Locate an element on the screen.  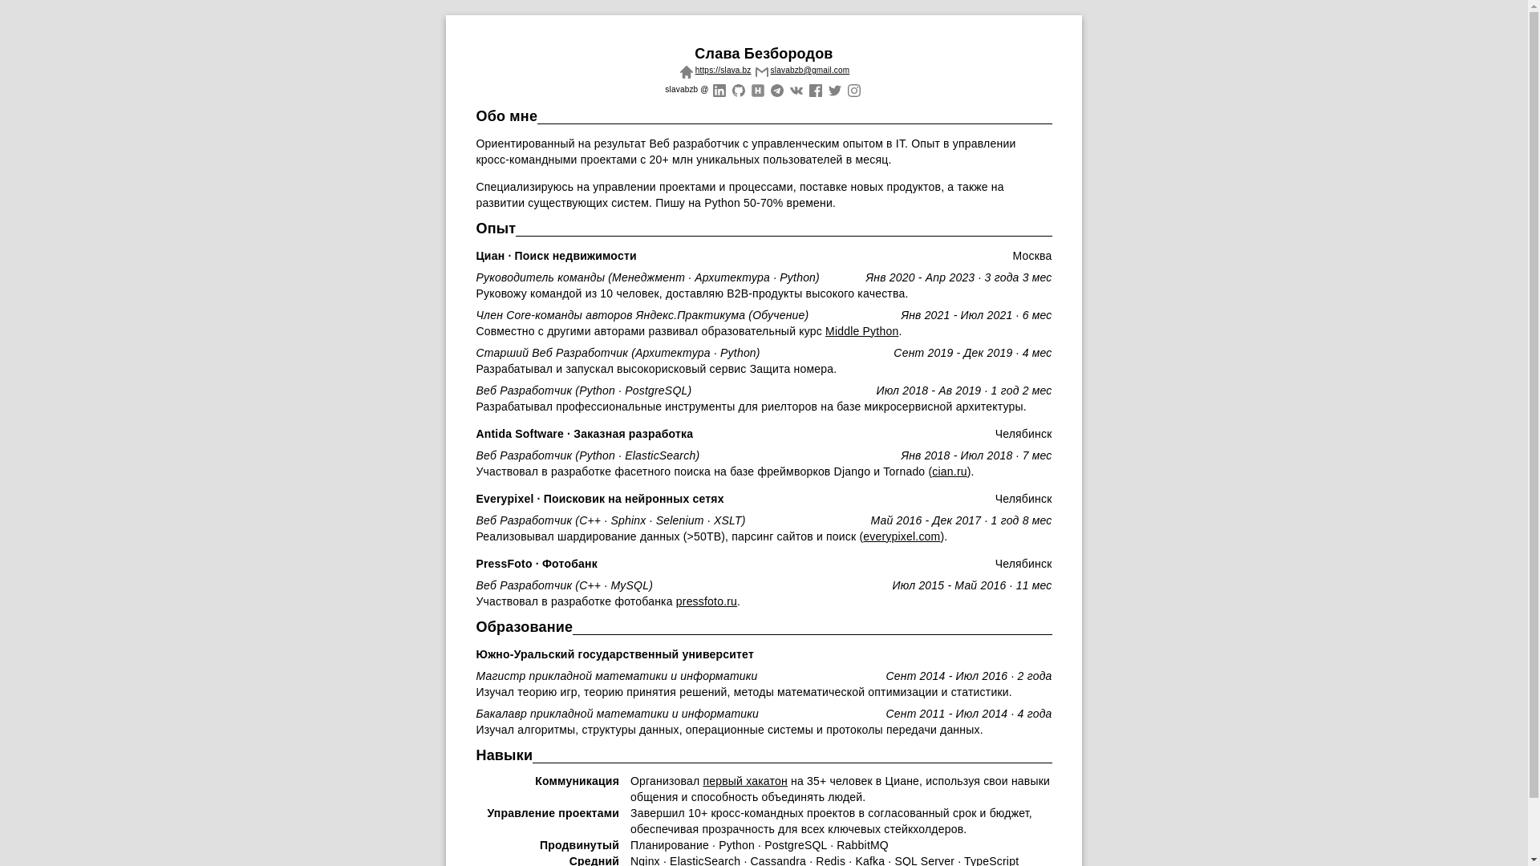
slavabzb is located at coordinates (757, 88).